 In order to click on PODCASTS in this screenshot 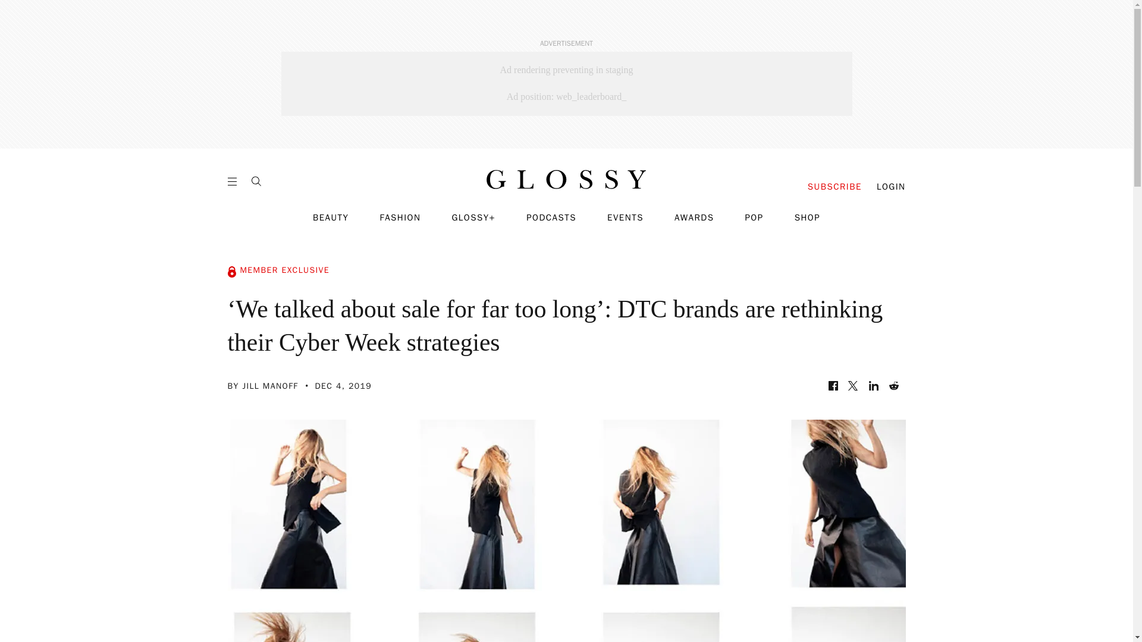, I will do `click(551, 218)`.